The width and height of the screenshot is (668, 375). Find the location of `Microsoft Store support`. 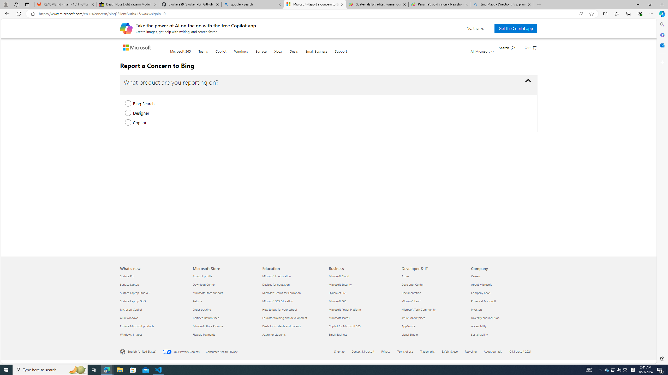

Microsoft Store support is located at coordinates (224, 293).